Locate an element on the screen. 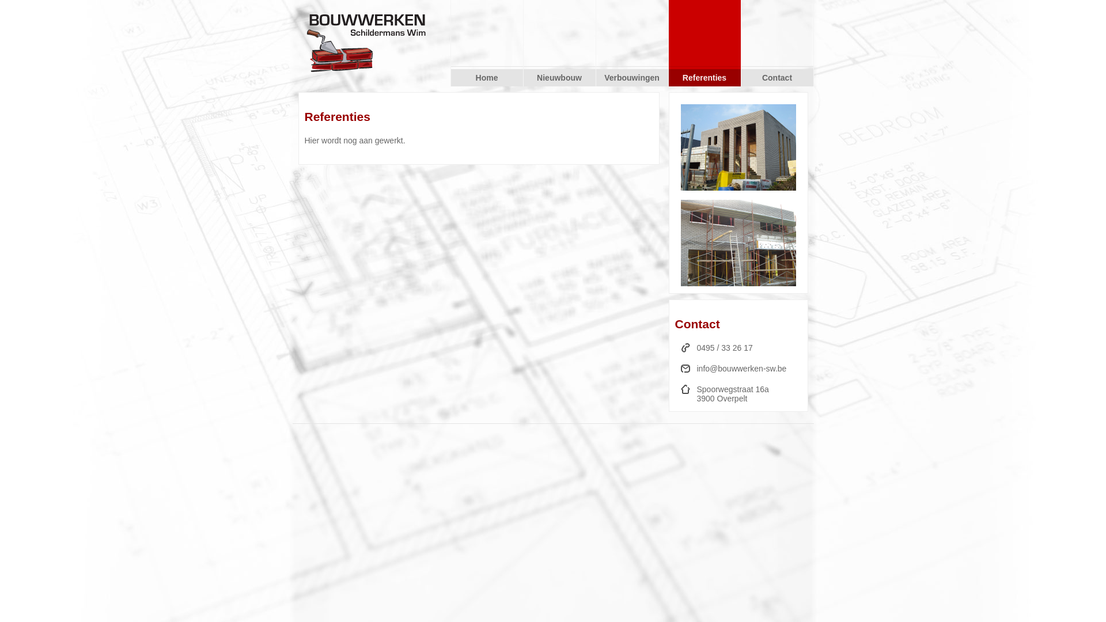 The height and width of the screenshot is (622, 1106). Home is located at coordinates (486, 78).